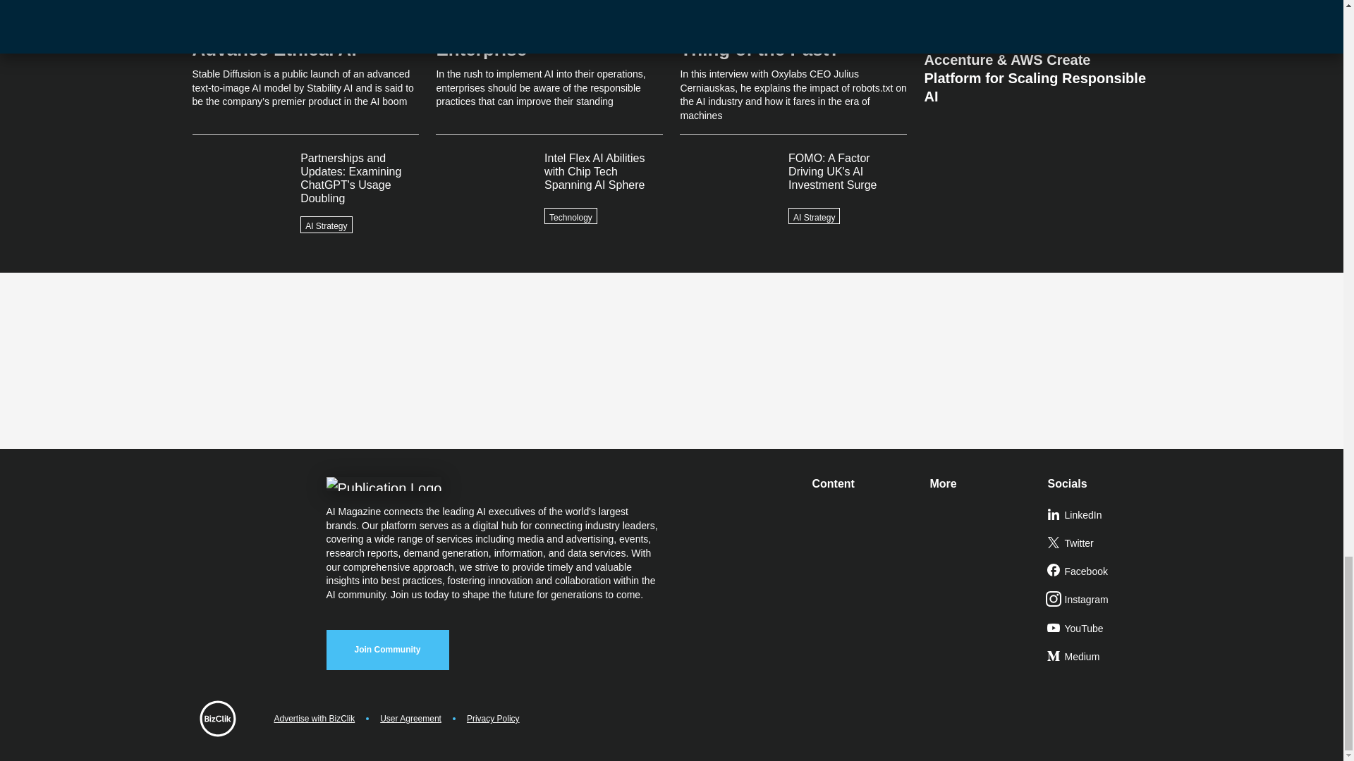 The width and height of the screenshot is (1354, 761). I want to click on Twitter, so click(1100, 543).